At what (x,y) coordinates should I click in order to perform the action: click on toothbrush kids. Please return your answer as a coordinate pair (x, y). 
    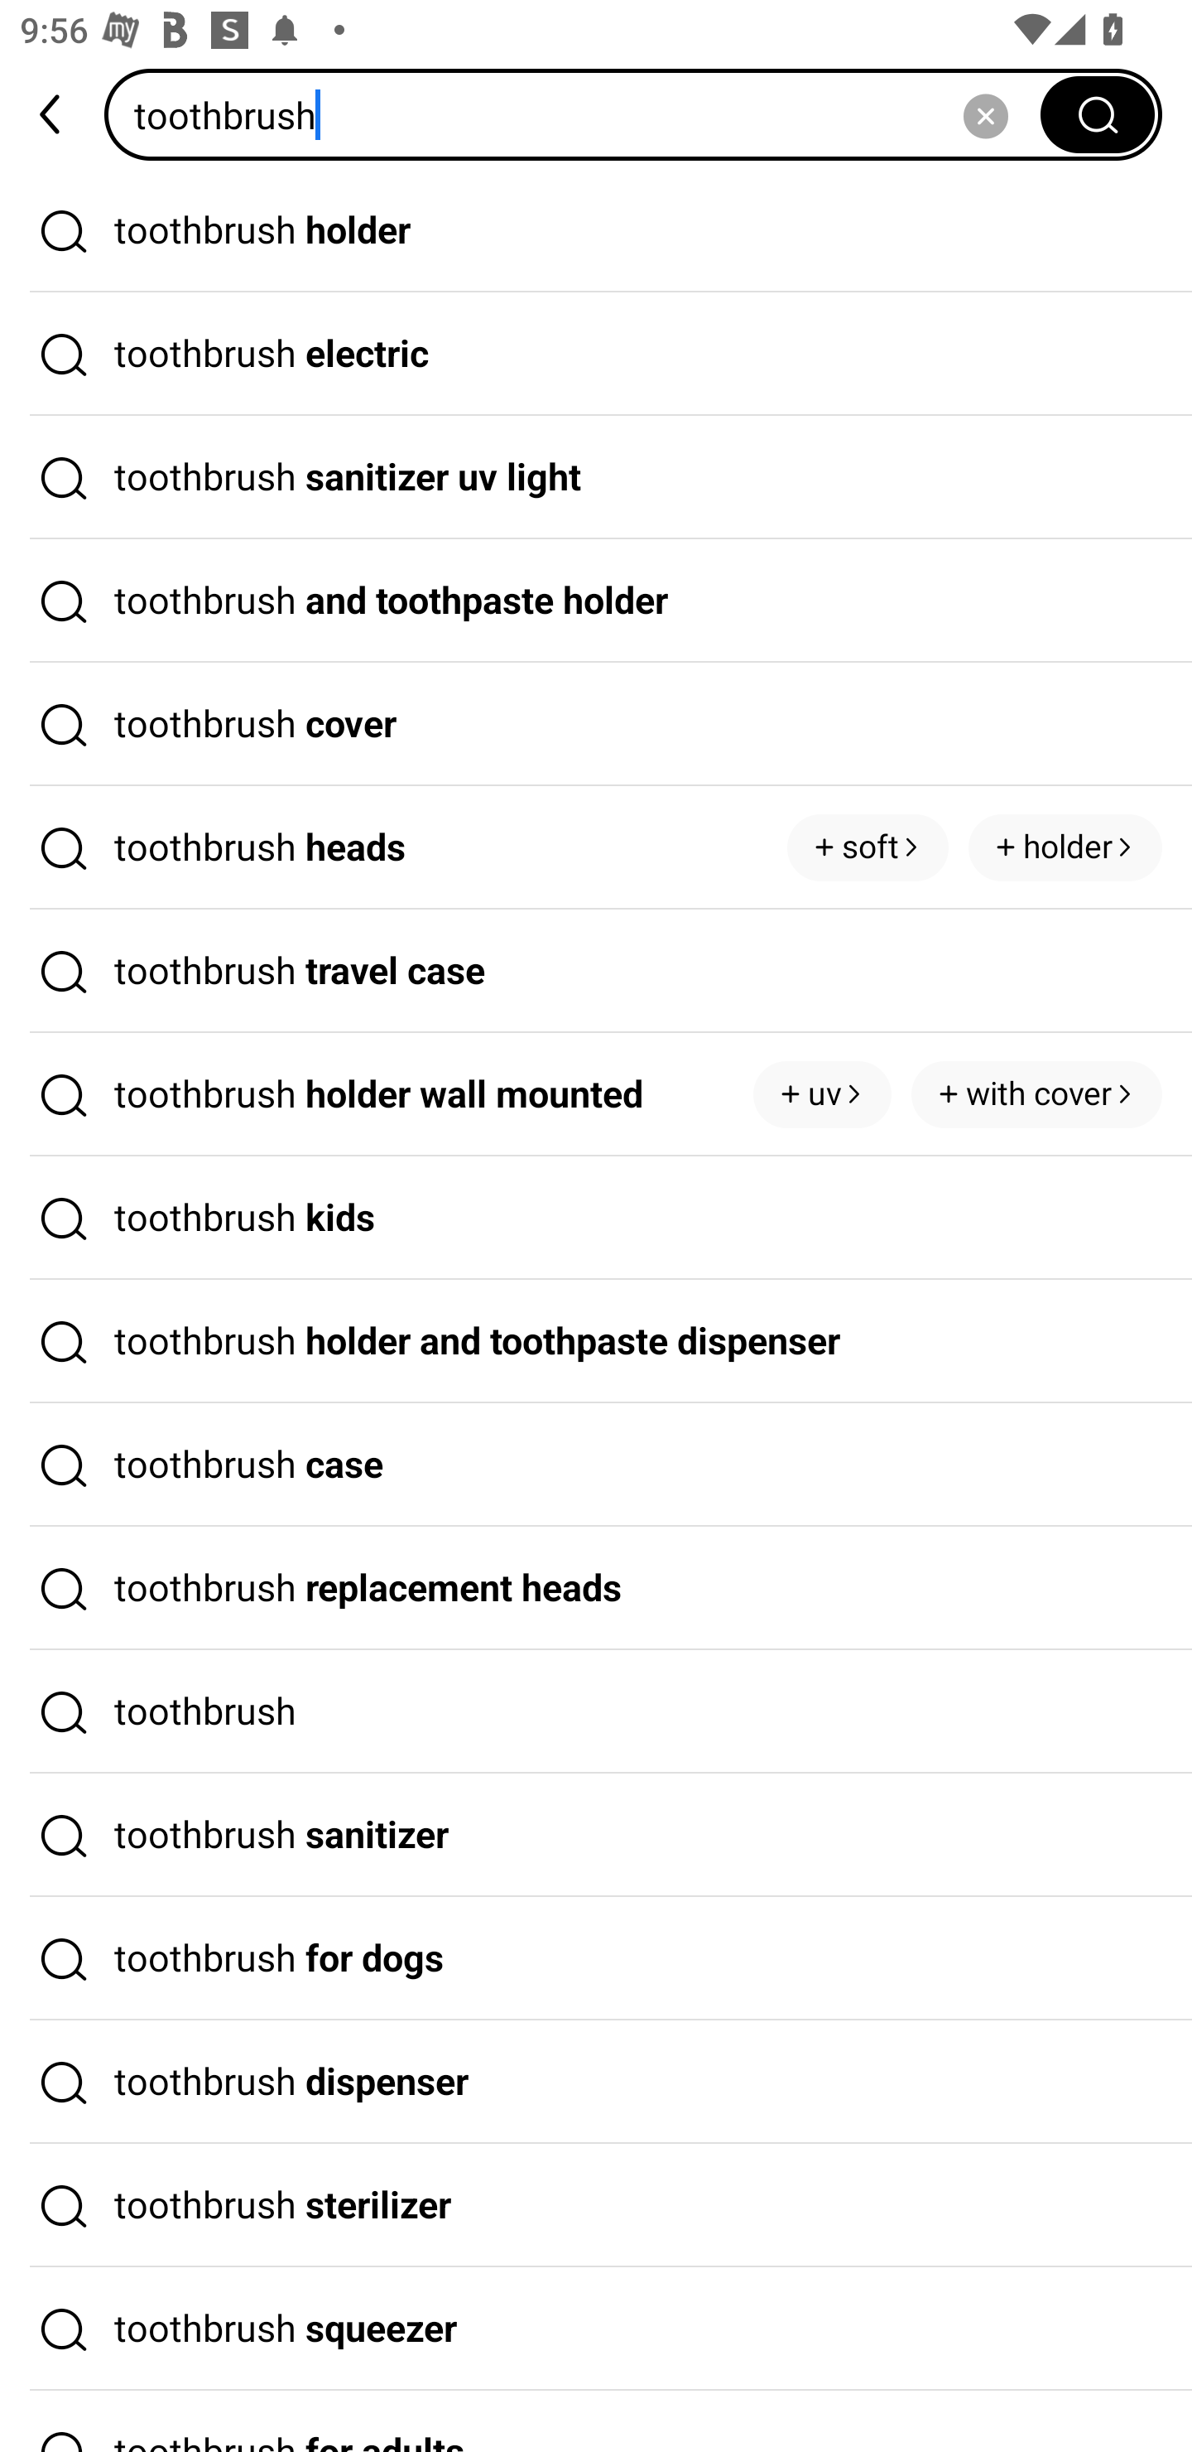
    Looking at the image, I should click on (596, 1219).